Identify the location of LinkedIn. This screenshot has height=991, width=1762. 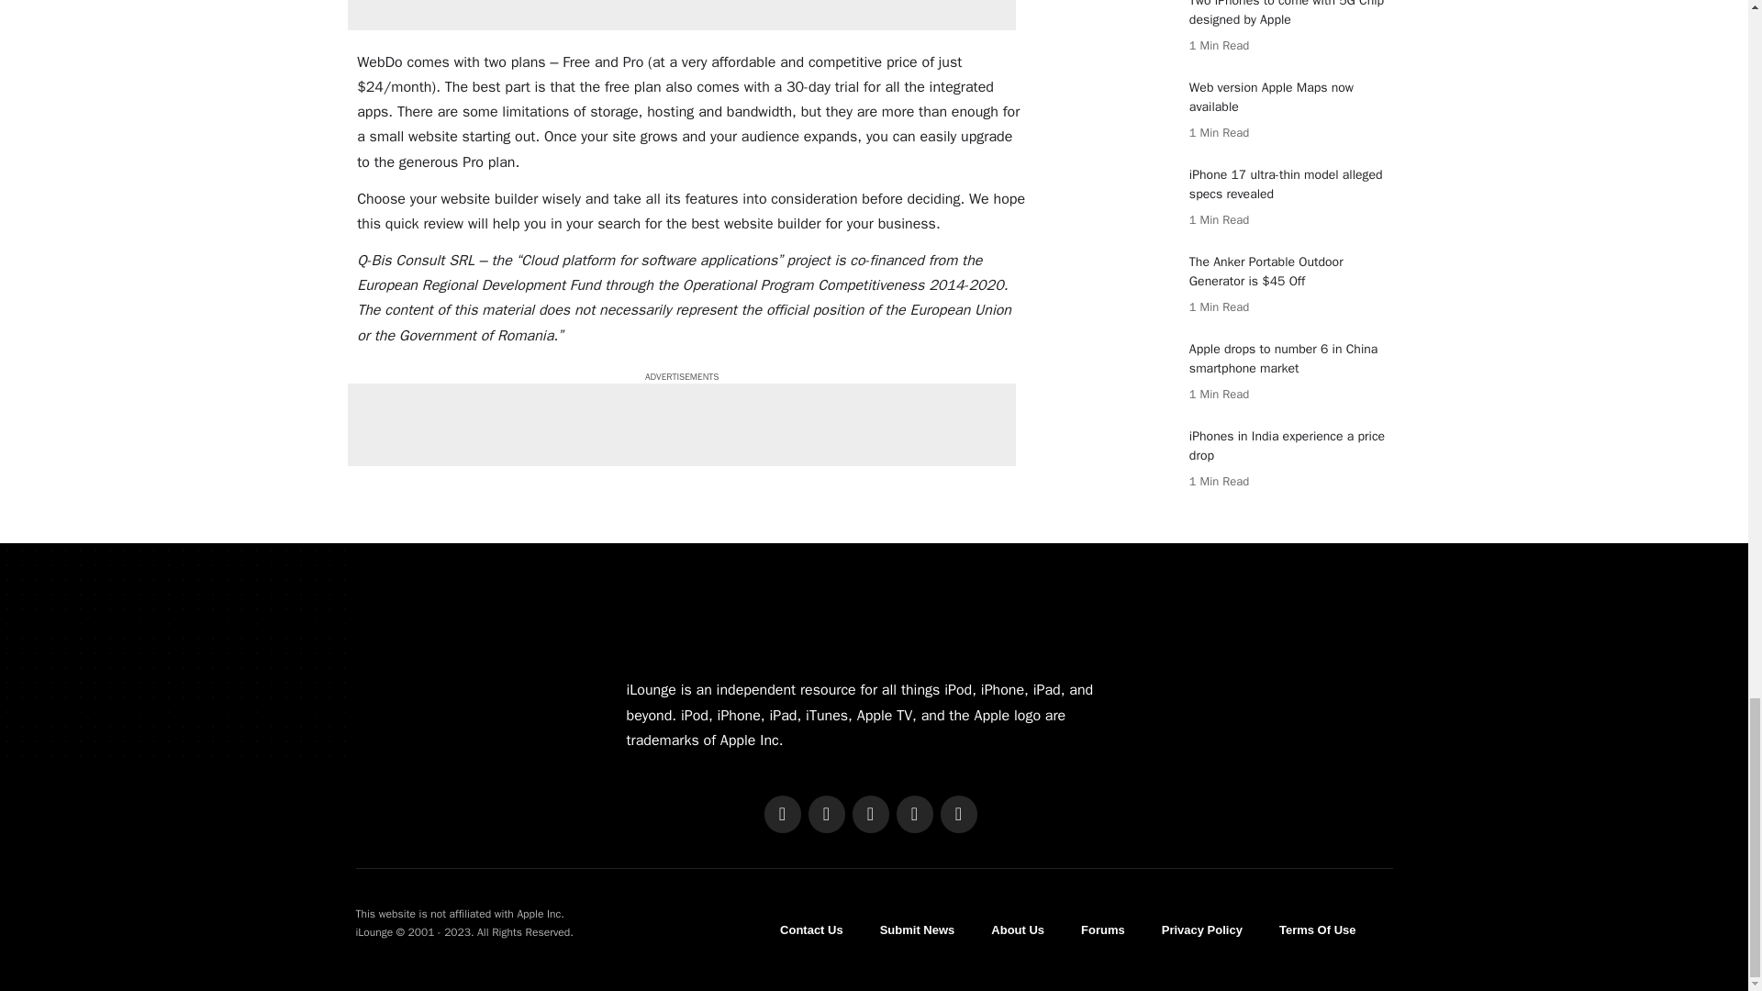
(913, 815).